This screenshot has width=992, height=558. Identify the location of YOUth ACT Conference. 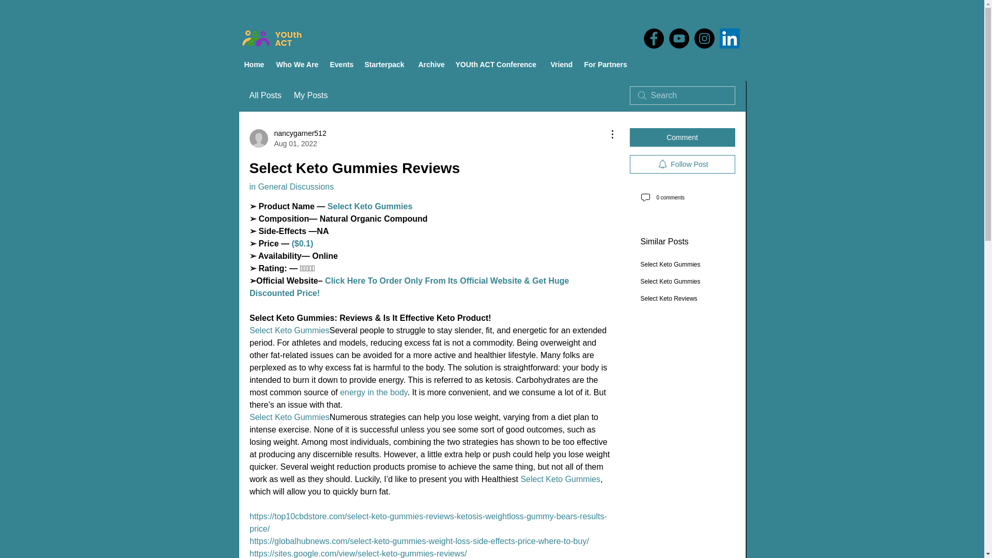
(498, 65).